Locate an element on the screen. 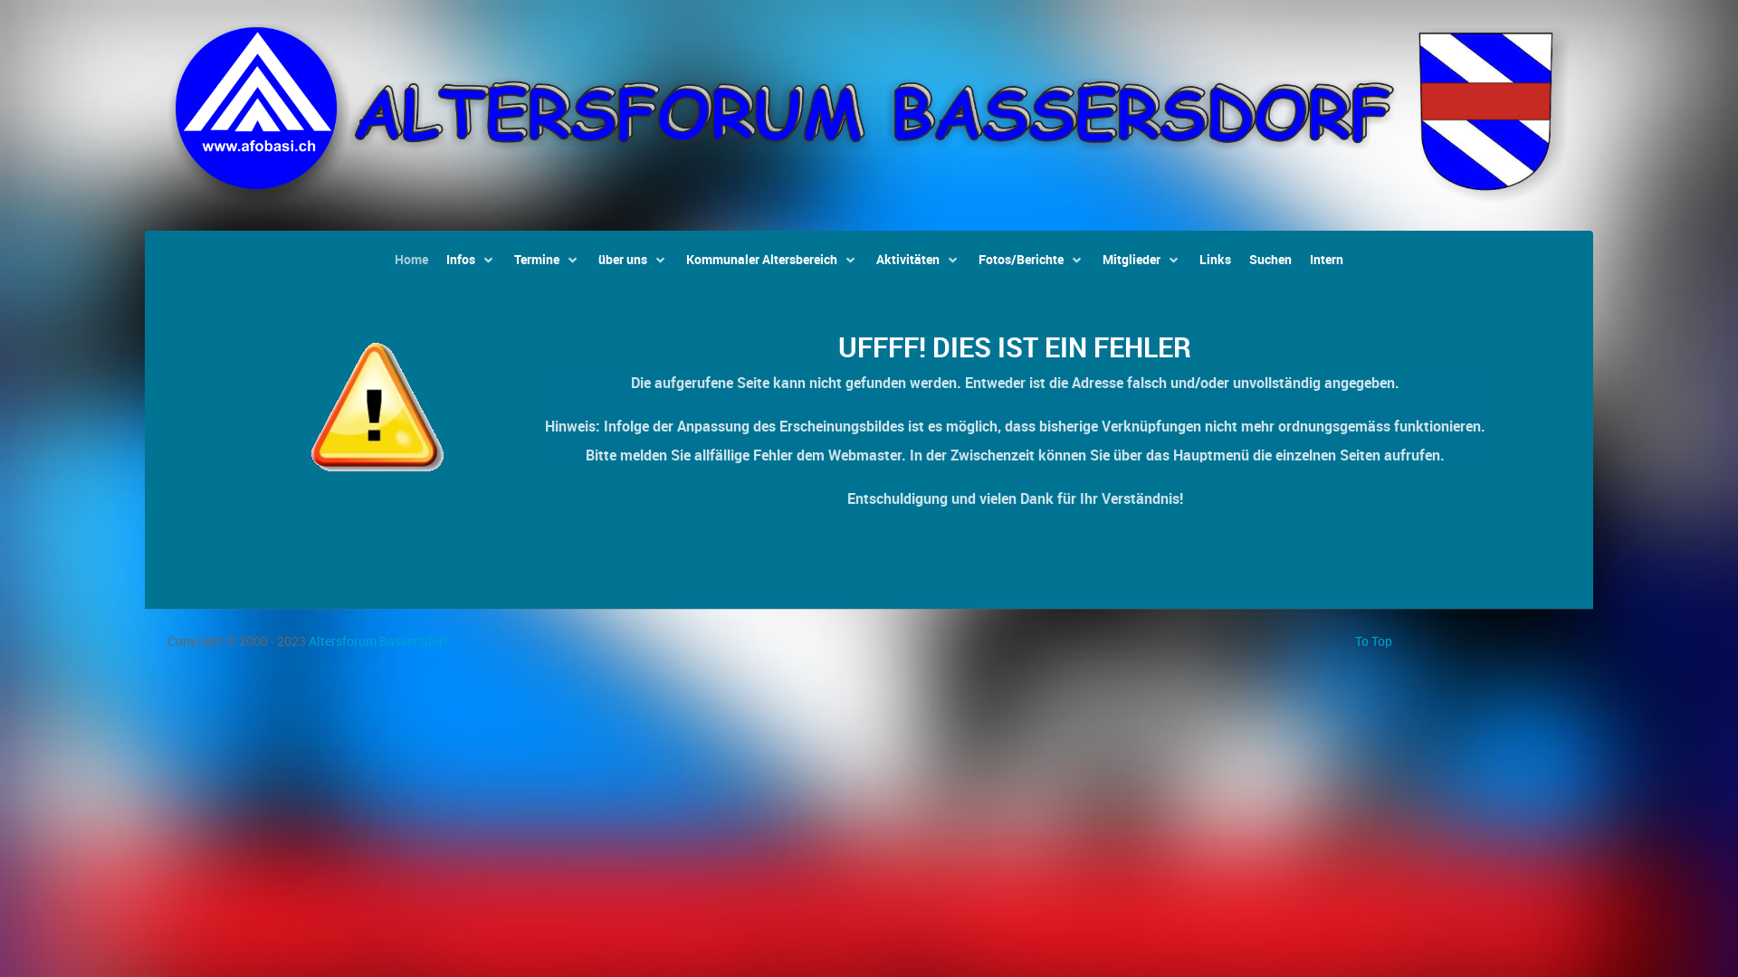 This screenshot has width=1738, height=977. Home is located at coordinates (411, 260).